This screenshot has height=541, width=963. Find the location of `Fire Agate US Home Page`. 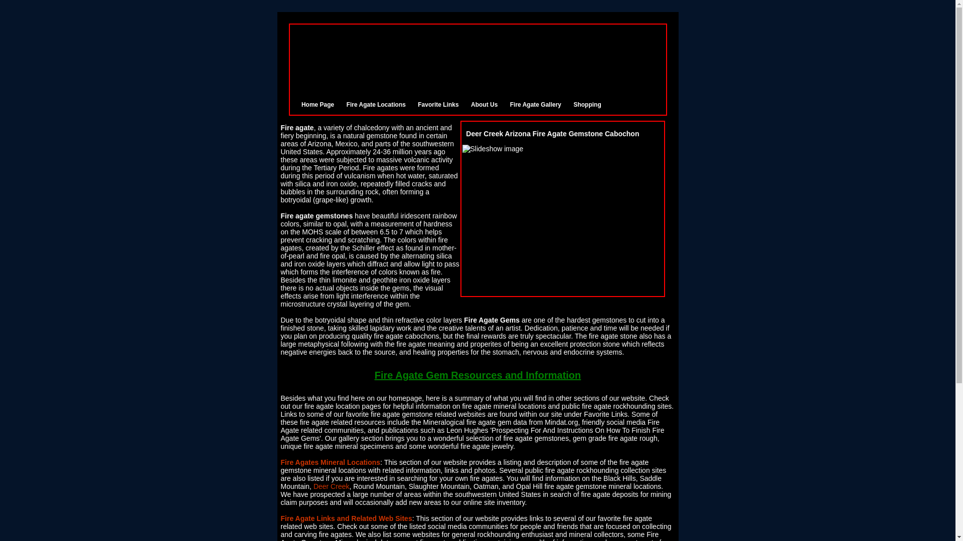

Fire Agate US Home Page is located at coordinates (317, 104).